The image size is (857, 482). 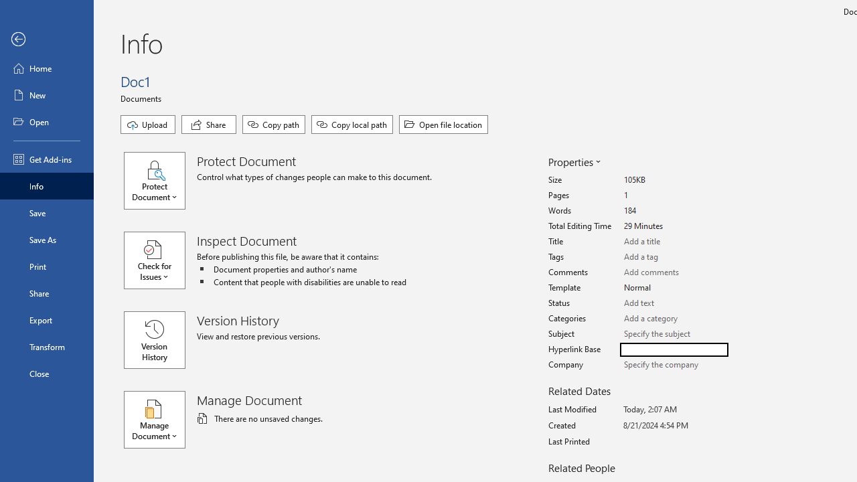 What do you see at coordinates (47, 374) in the screenshot?
I see `Close` at bounding box center [47, 374].